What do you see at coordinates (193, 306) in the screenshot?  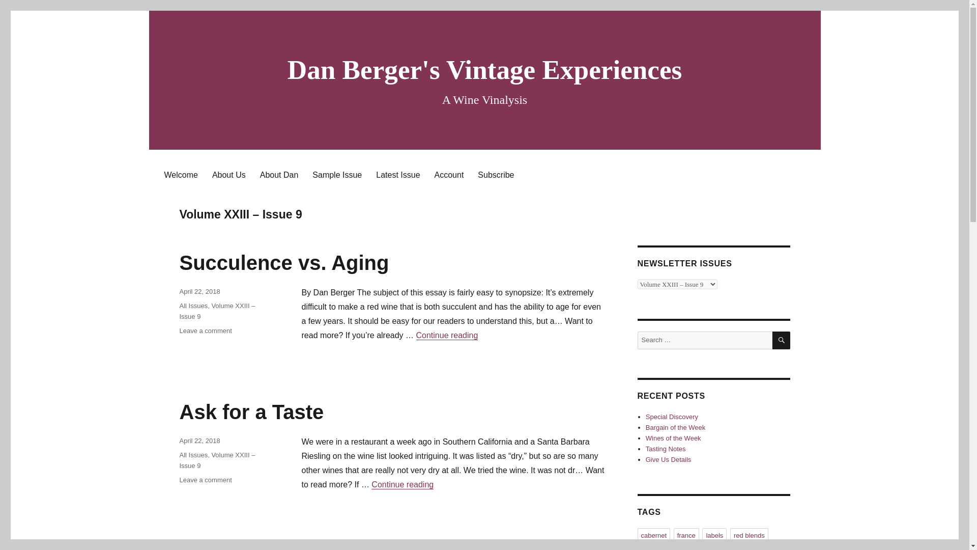 I see `Give Us Details` at bounding box center [193, 306].